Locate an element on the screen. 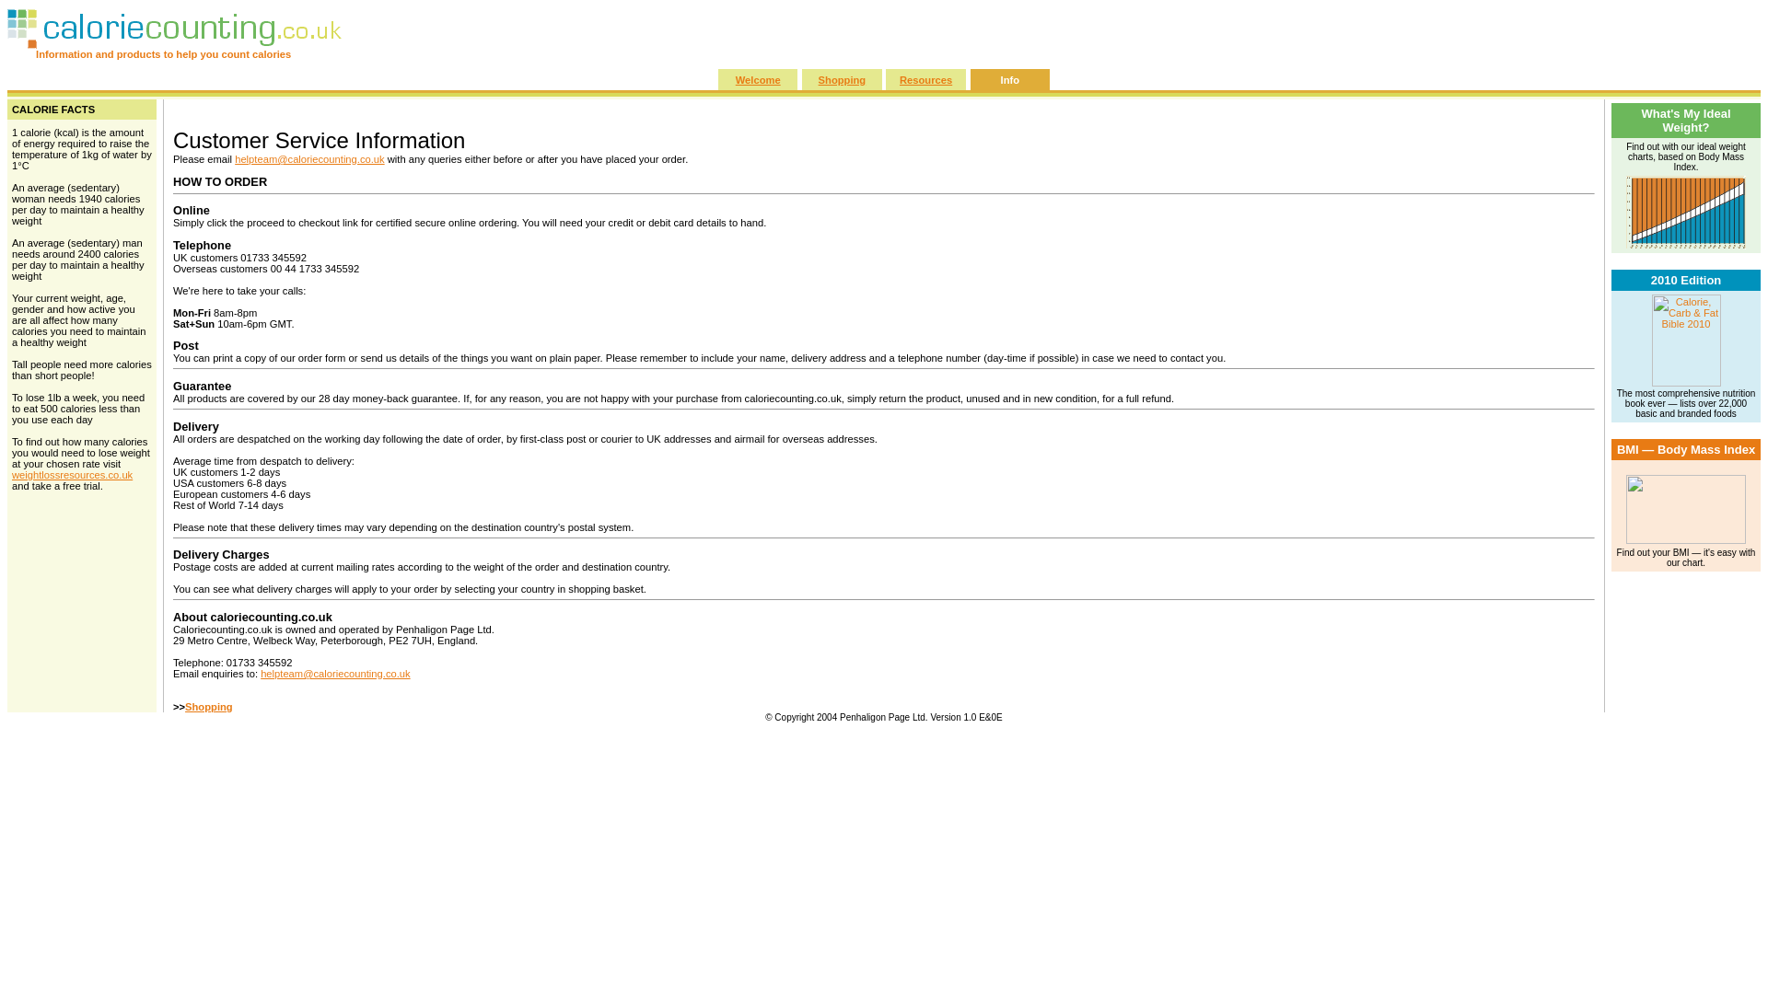 The height and width of the screenshot is (994, 1768). Shopping is located at coordinates (842, 78).